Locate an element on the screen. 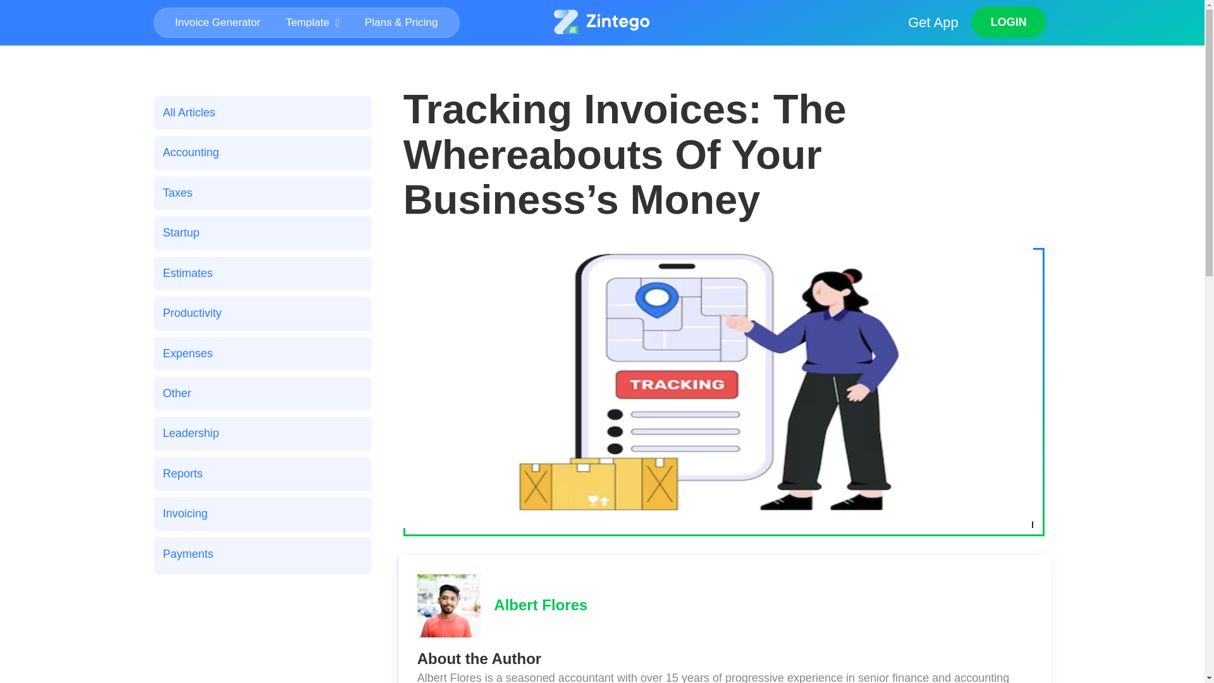  Reports is located at coordinates (262, 474).